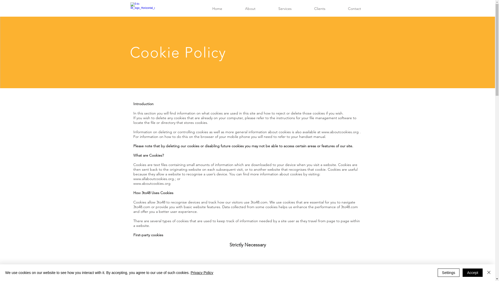 This screenshot has height=281, width=499. What do you see at coordinates (217, 9) in the screenshot?
I see `Home` at bounding box center [217, 9].